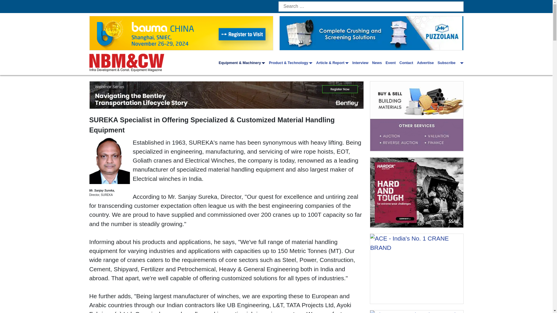 The height and width of the screenshot is (313, 557). What do you see at coordinates (417, 268) in the screenshot?
I see `ACE - India's No. 1 CRANE BRAND` at bounding box center [417, 268].